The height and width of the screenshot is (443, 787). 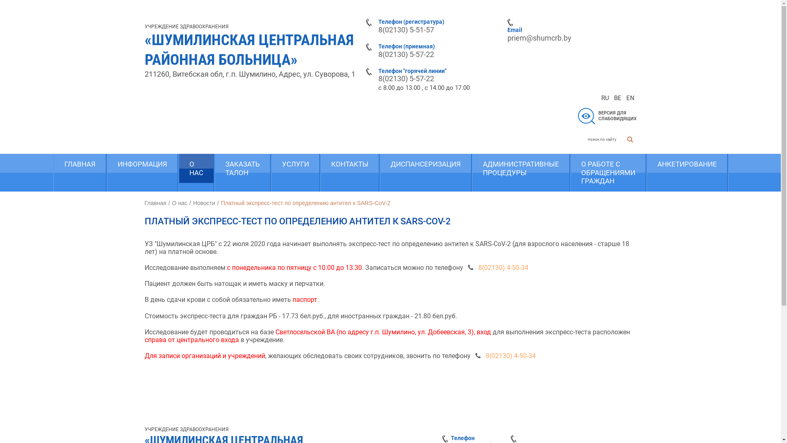 What do you see at coordinates (539, 38) in the screenshot?
I see `priem@shumcrb.by` at bounding box center [539, 38].